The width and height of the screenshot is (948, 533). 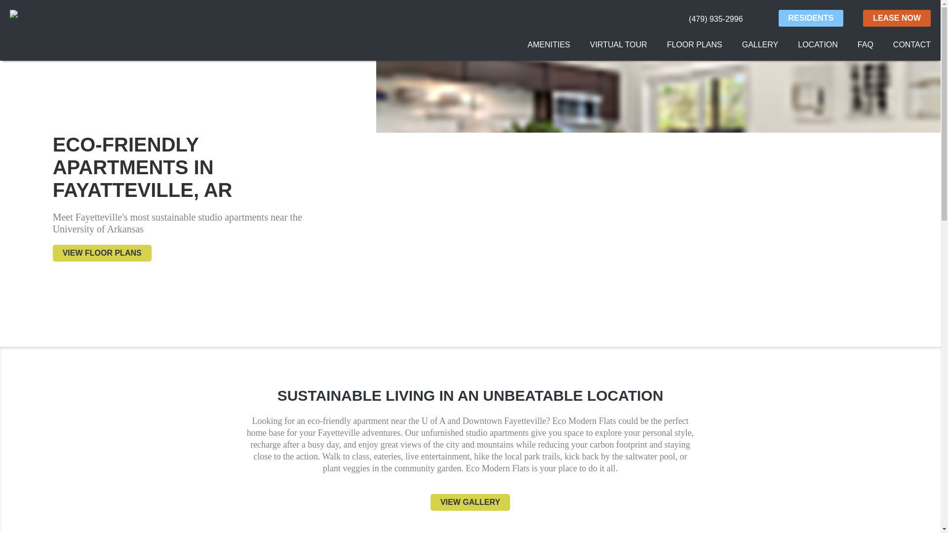 I want to click on VIEW GALLERY, so click(x=470, y=502).